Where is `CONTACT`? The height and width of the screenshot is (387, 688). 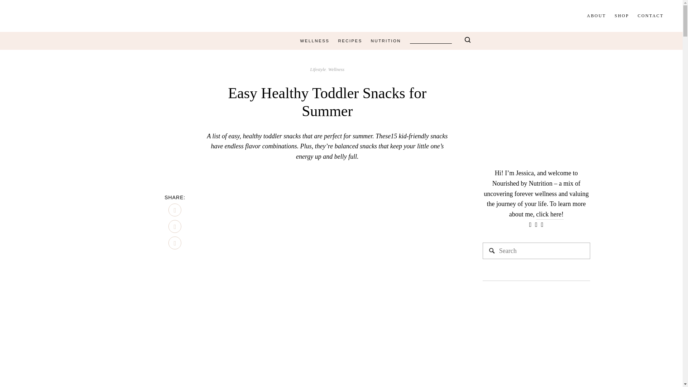
CONTACT is located at coordinates (651, 15).